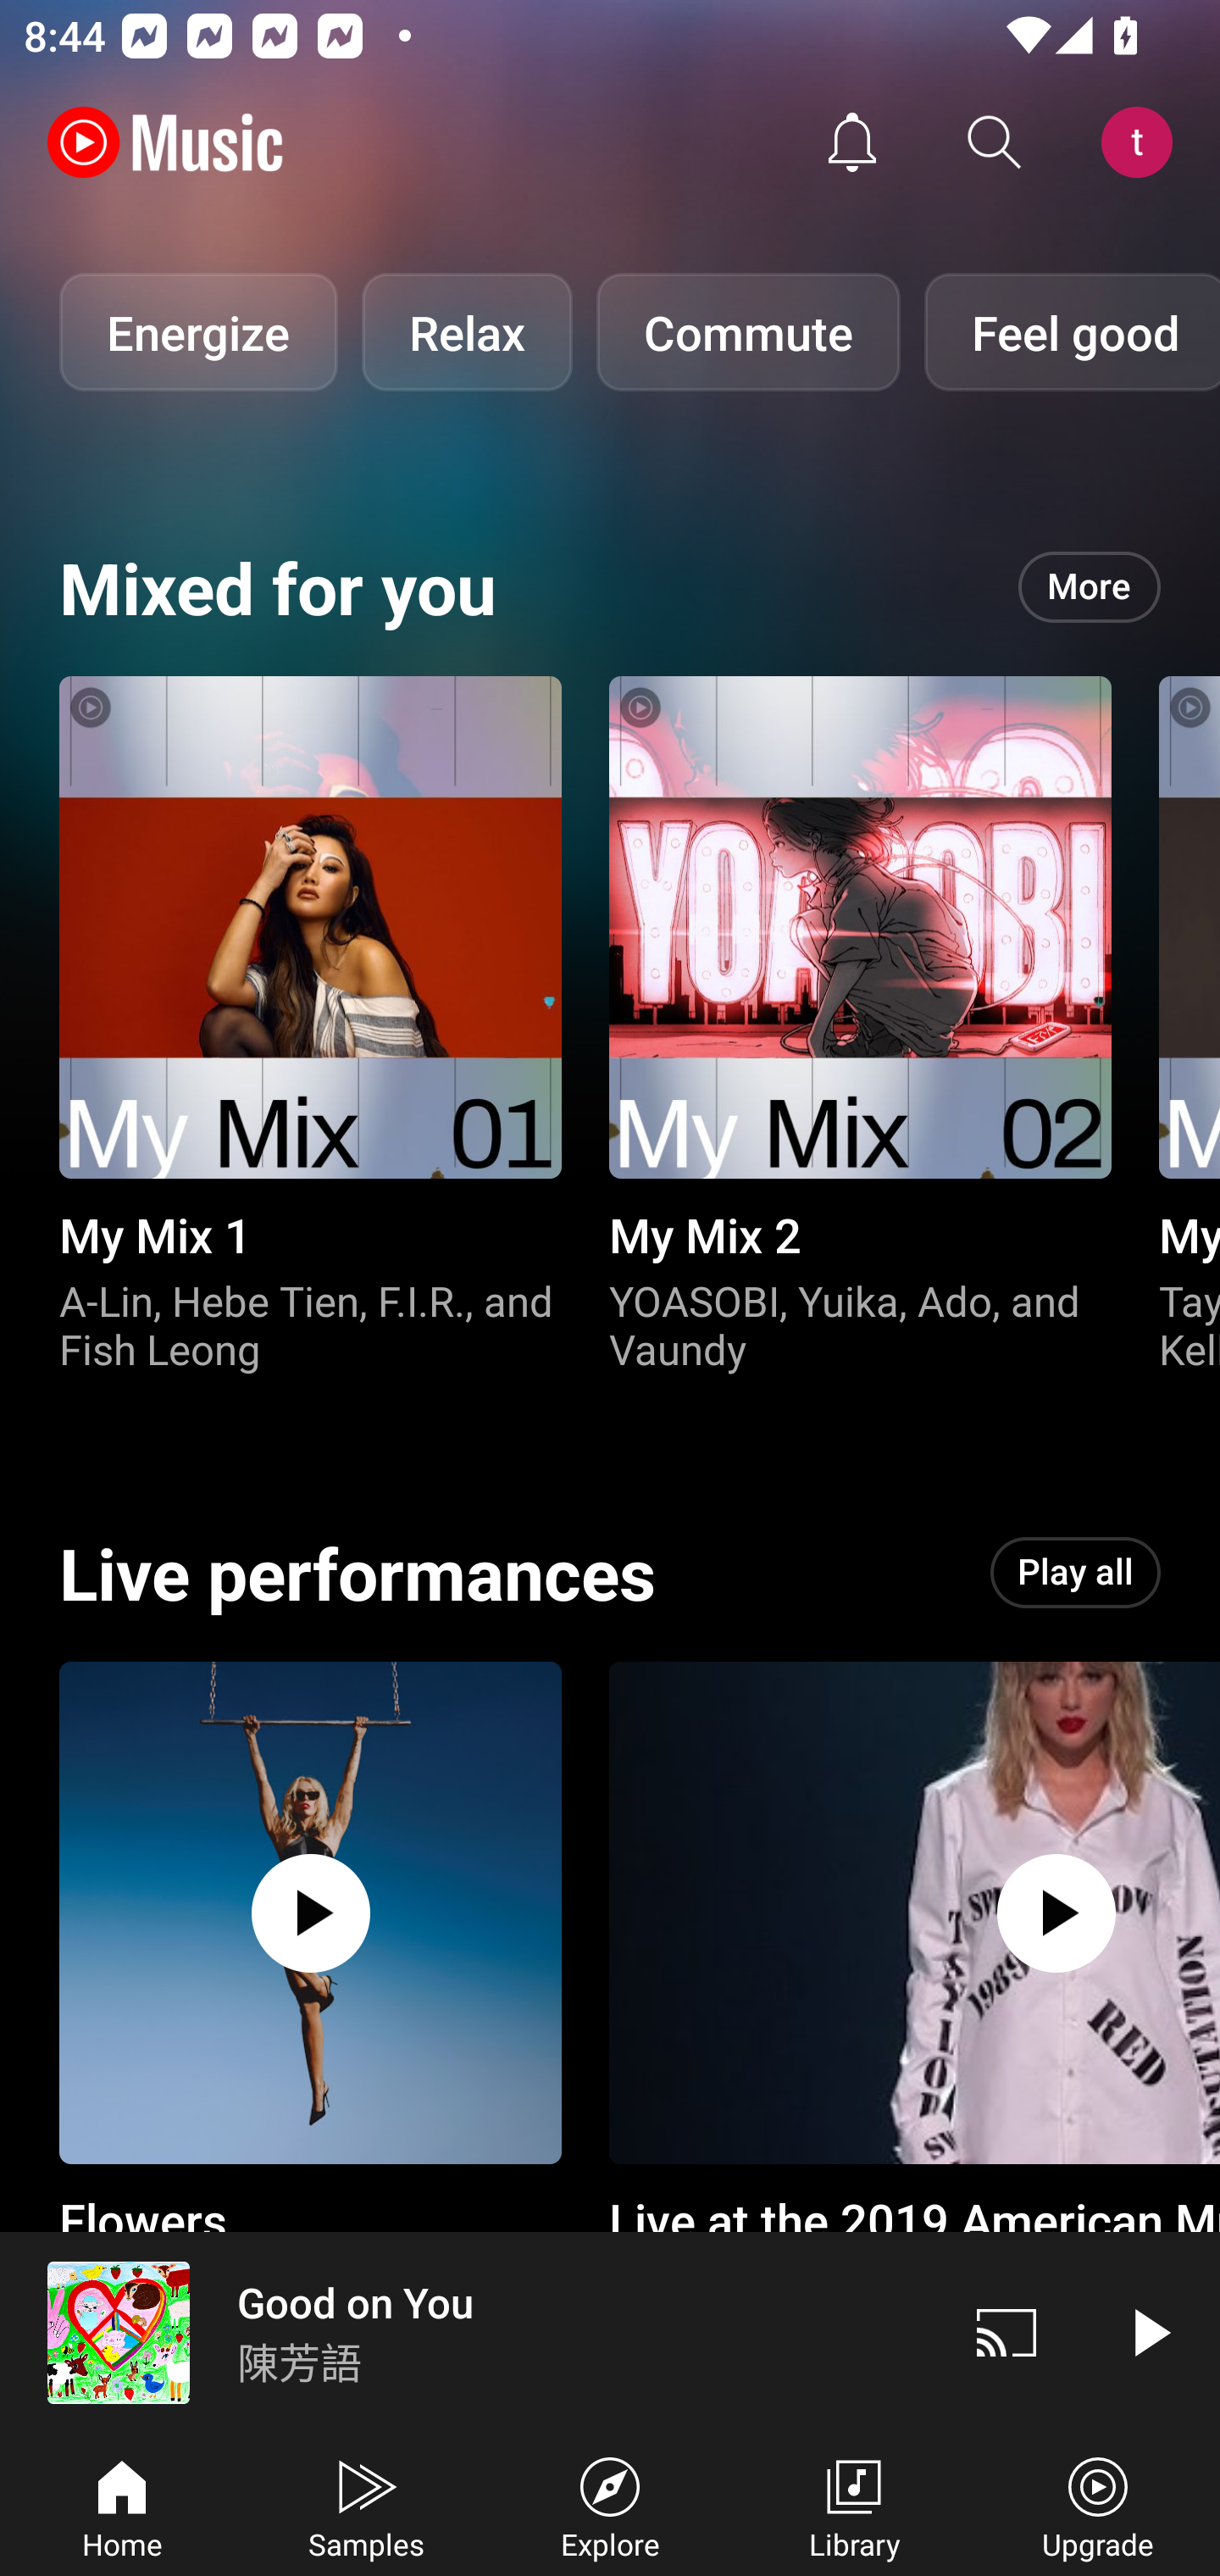 The height and width of the screenshot is (2576, 1220). I want to click on Upgrade, so click(1098, 2505).